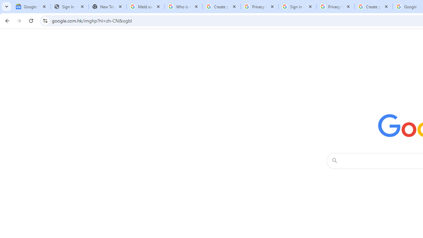 The height and width of the screenshot is (238, 423). Describe the element at coordinates (297, 7) in the screenshot. I see `Sign in - Google Accounts` at that location.